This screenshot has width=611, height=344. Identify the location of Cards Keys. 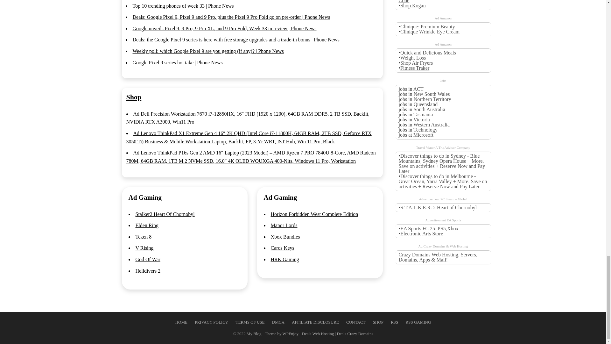
(282, 248).